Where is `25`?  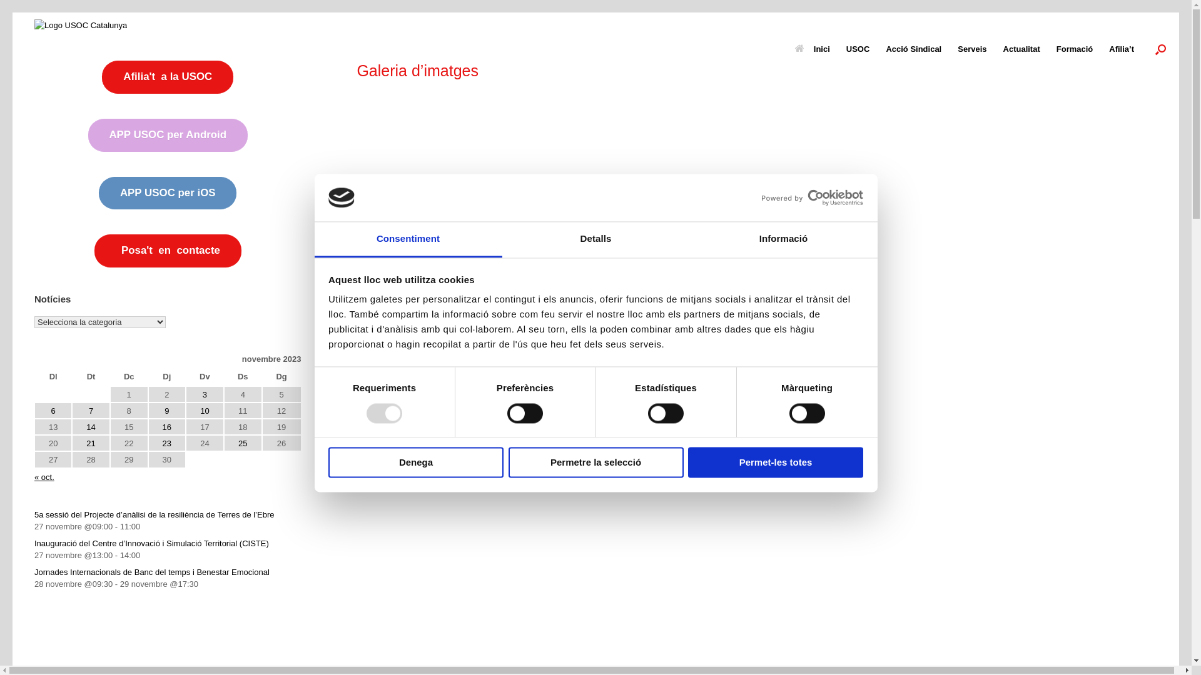 25 is located at coordinates (243, 444).